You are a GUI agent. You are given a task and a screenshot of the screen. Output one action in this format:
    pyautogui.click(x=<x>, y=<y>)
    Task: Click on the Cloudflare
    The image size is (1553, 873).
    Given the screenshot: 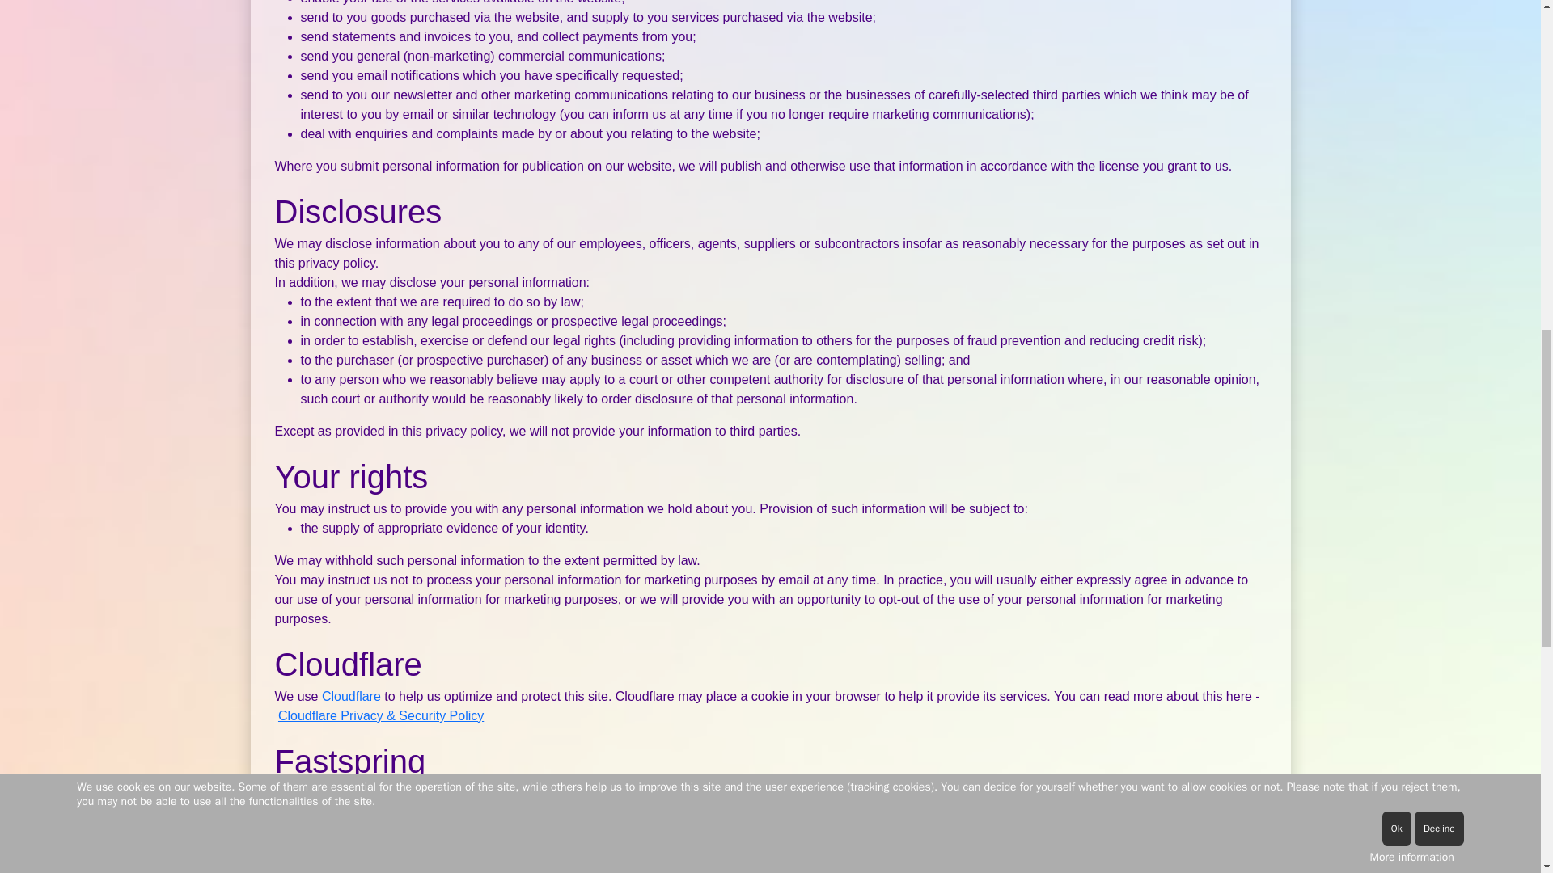 What is the action you would take?
    pyautogui.click(x=351, y=697)
    